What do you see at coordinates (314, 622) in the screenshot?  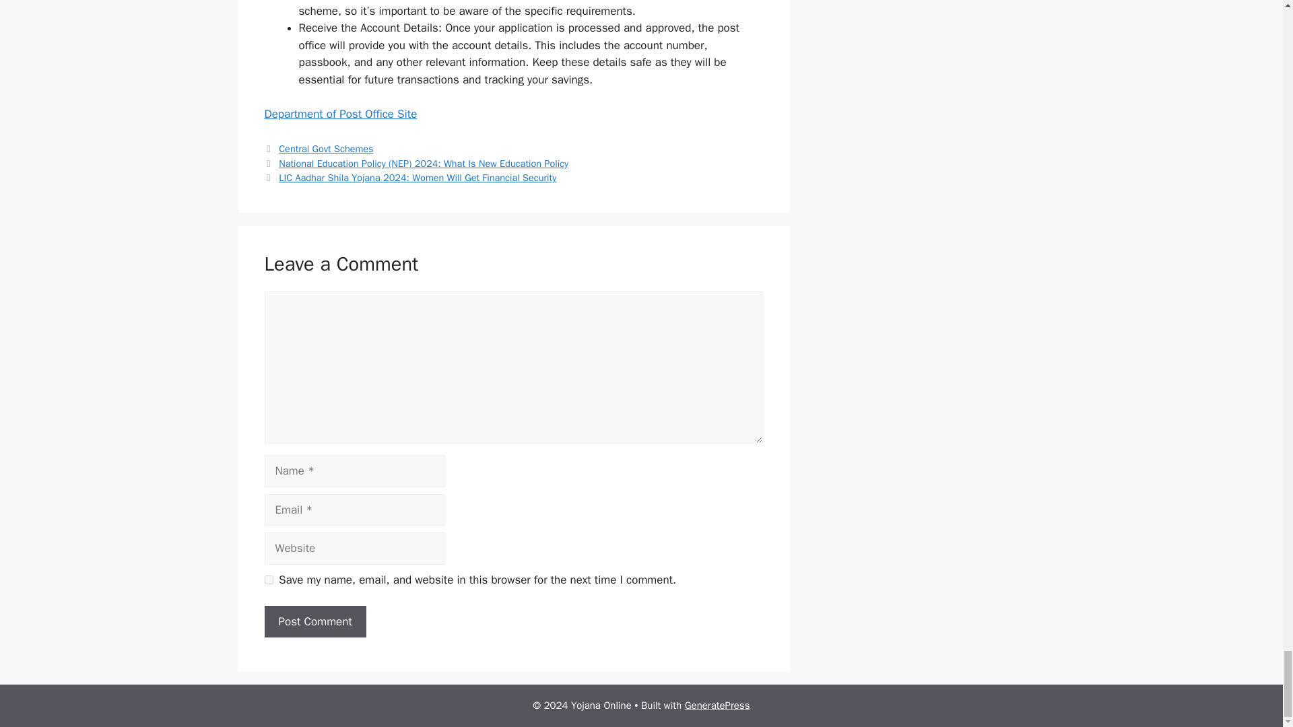 I see `Post Comment` at bounding box center [314, 622].